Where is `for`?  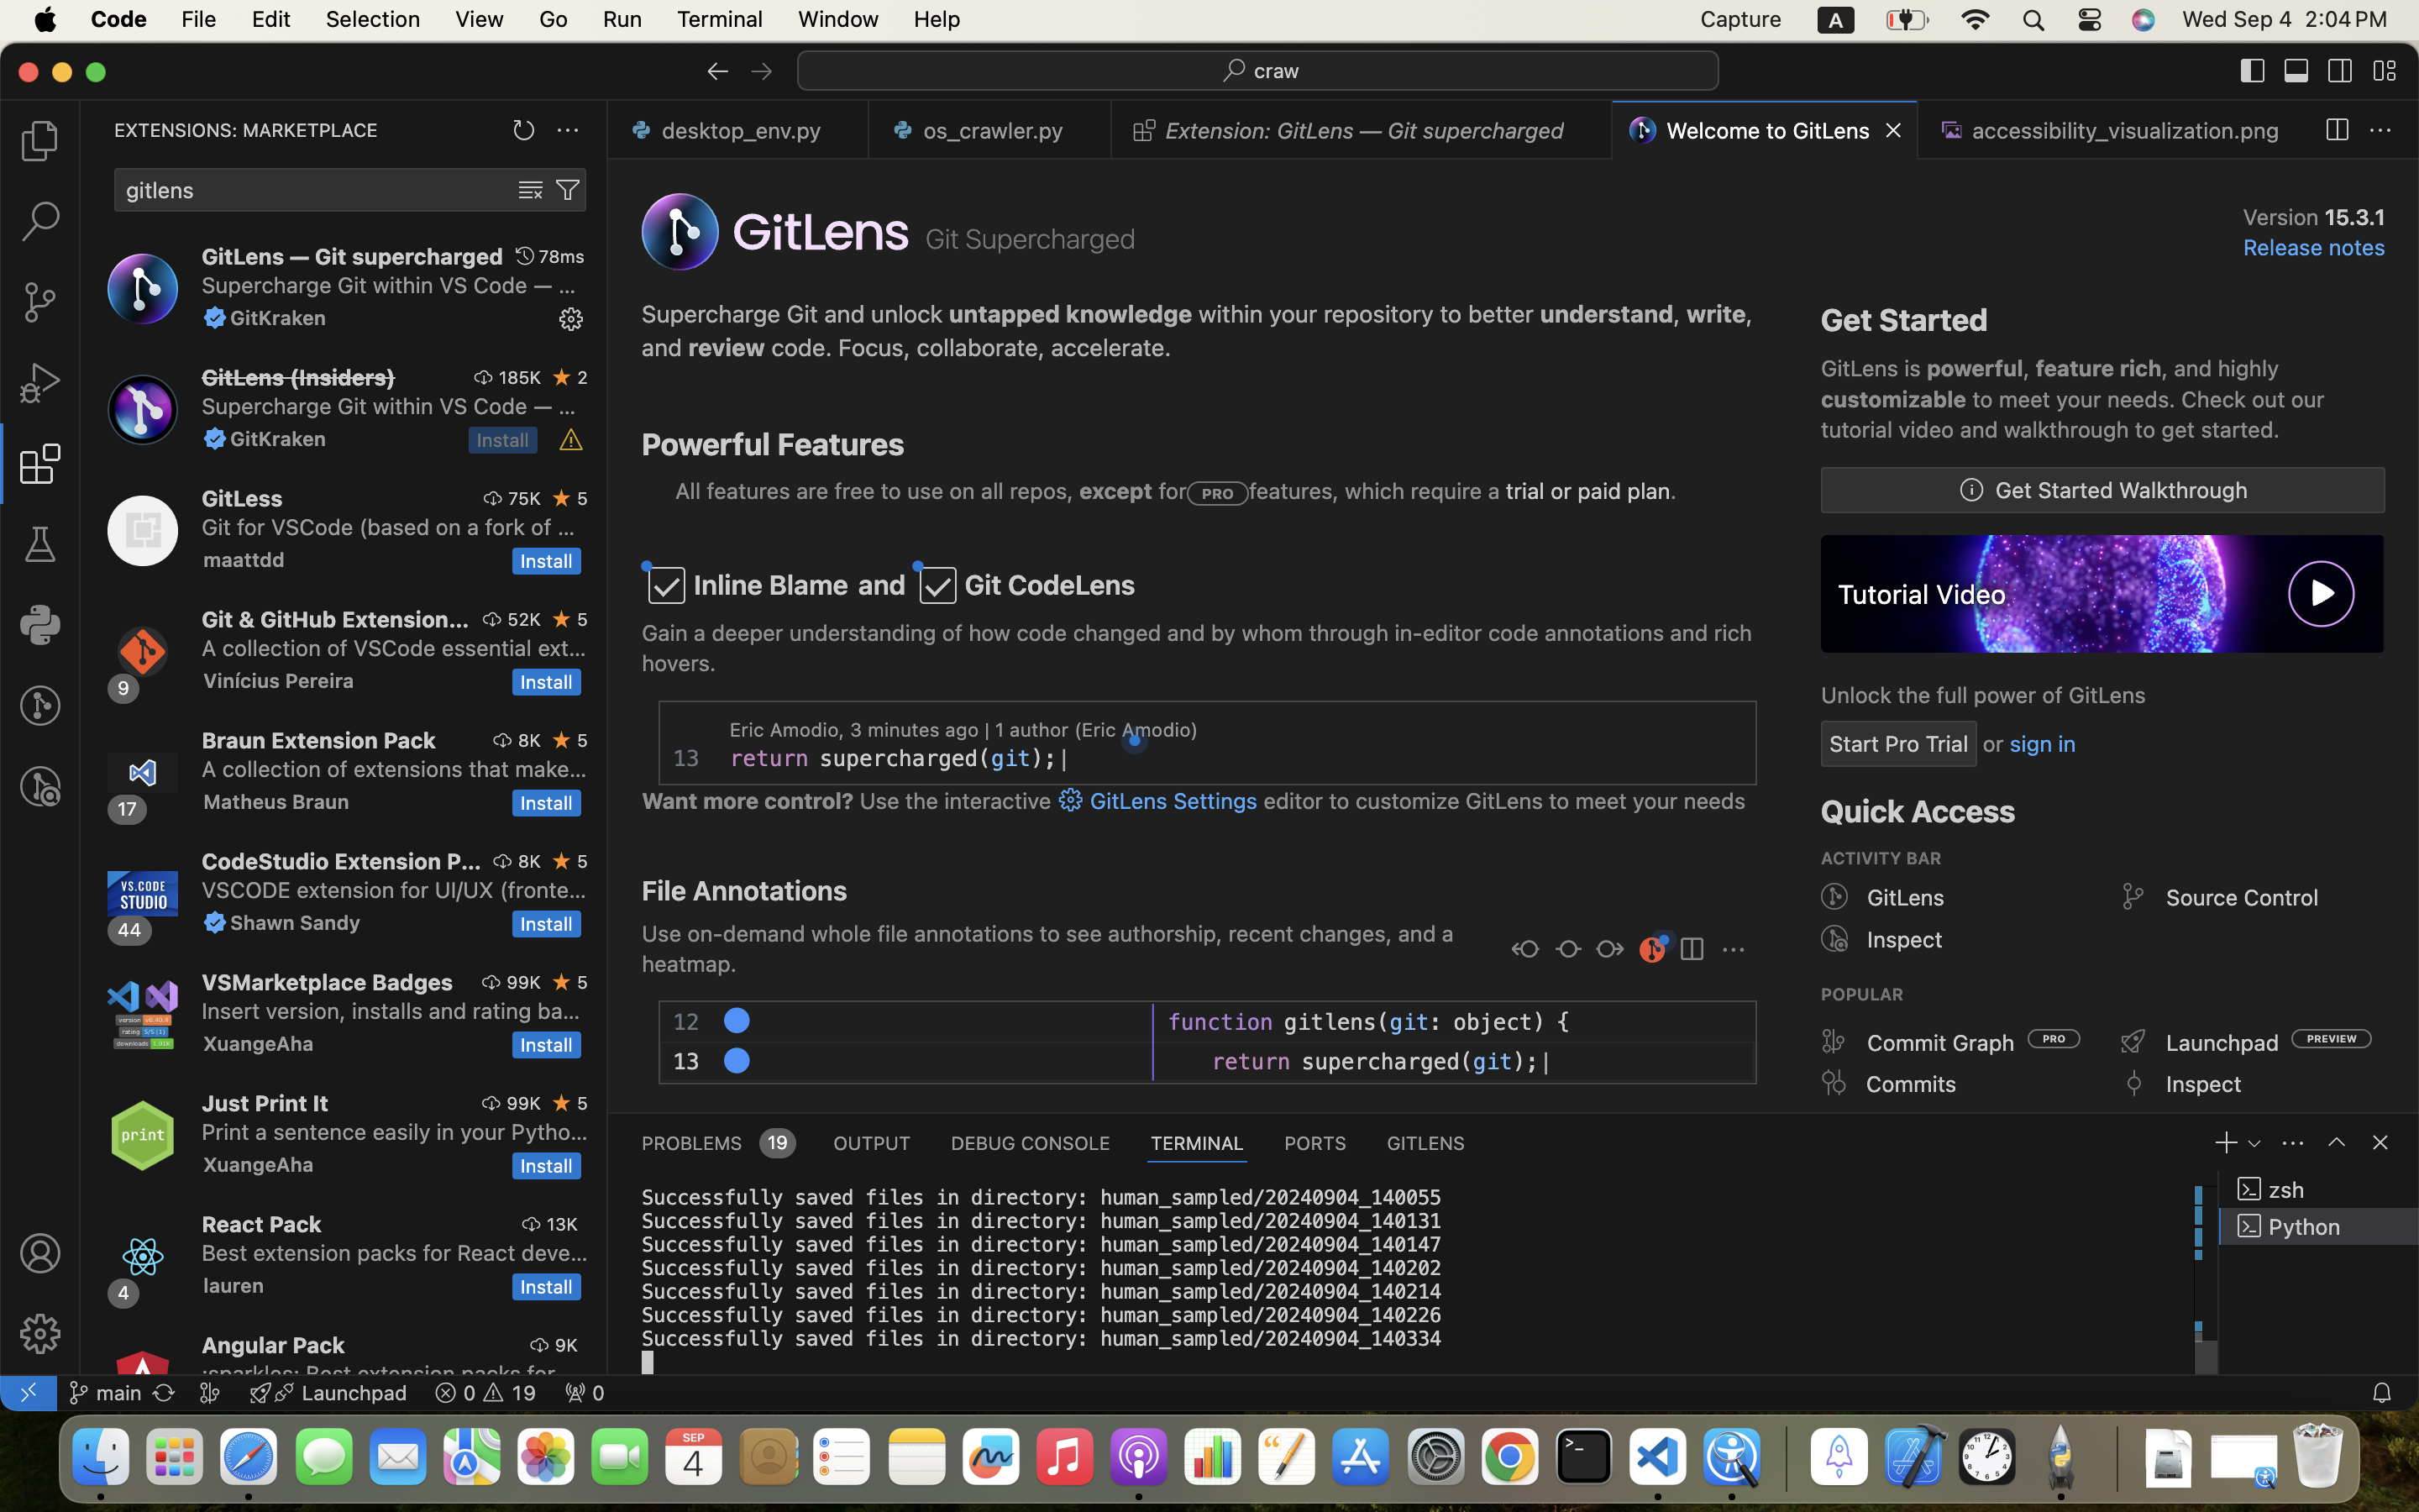
for is located at coordinates (1170, 491).